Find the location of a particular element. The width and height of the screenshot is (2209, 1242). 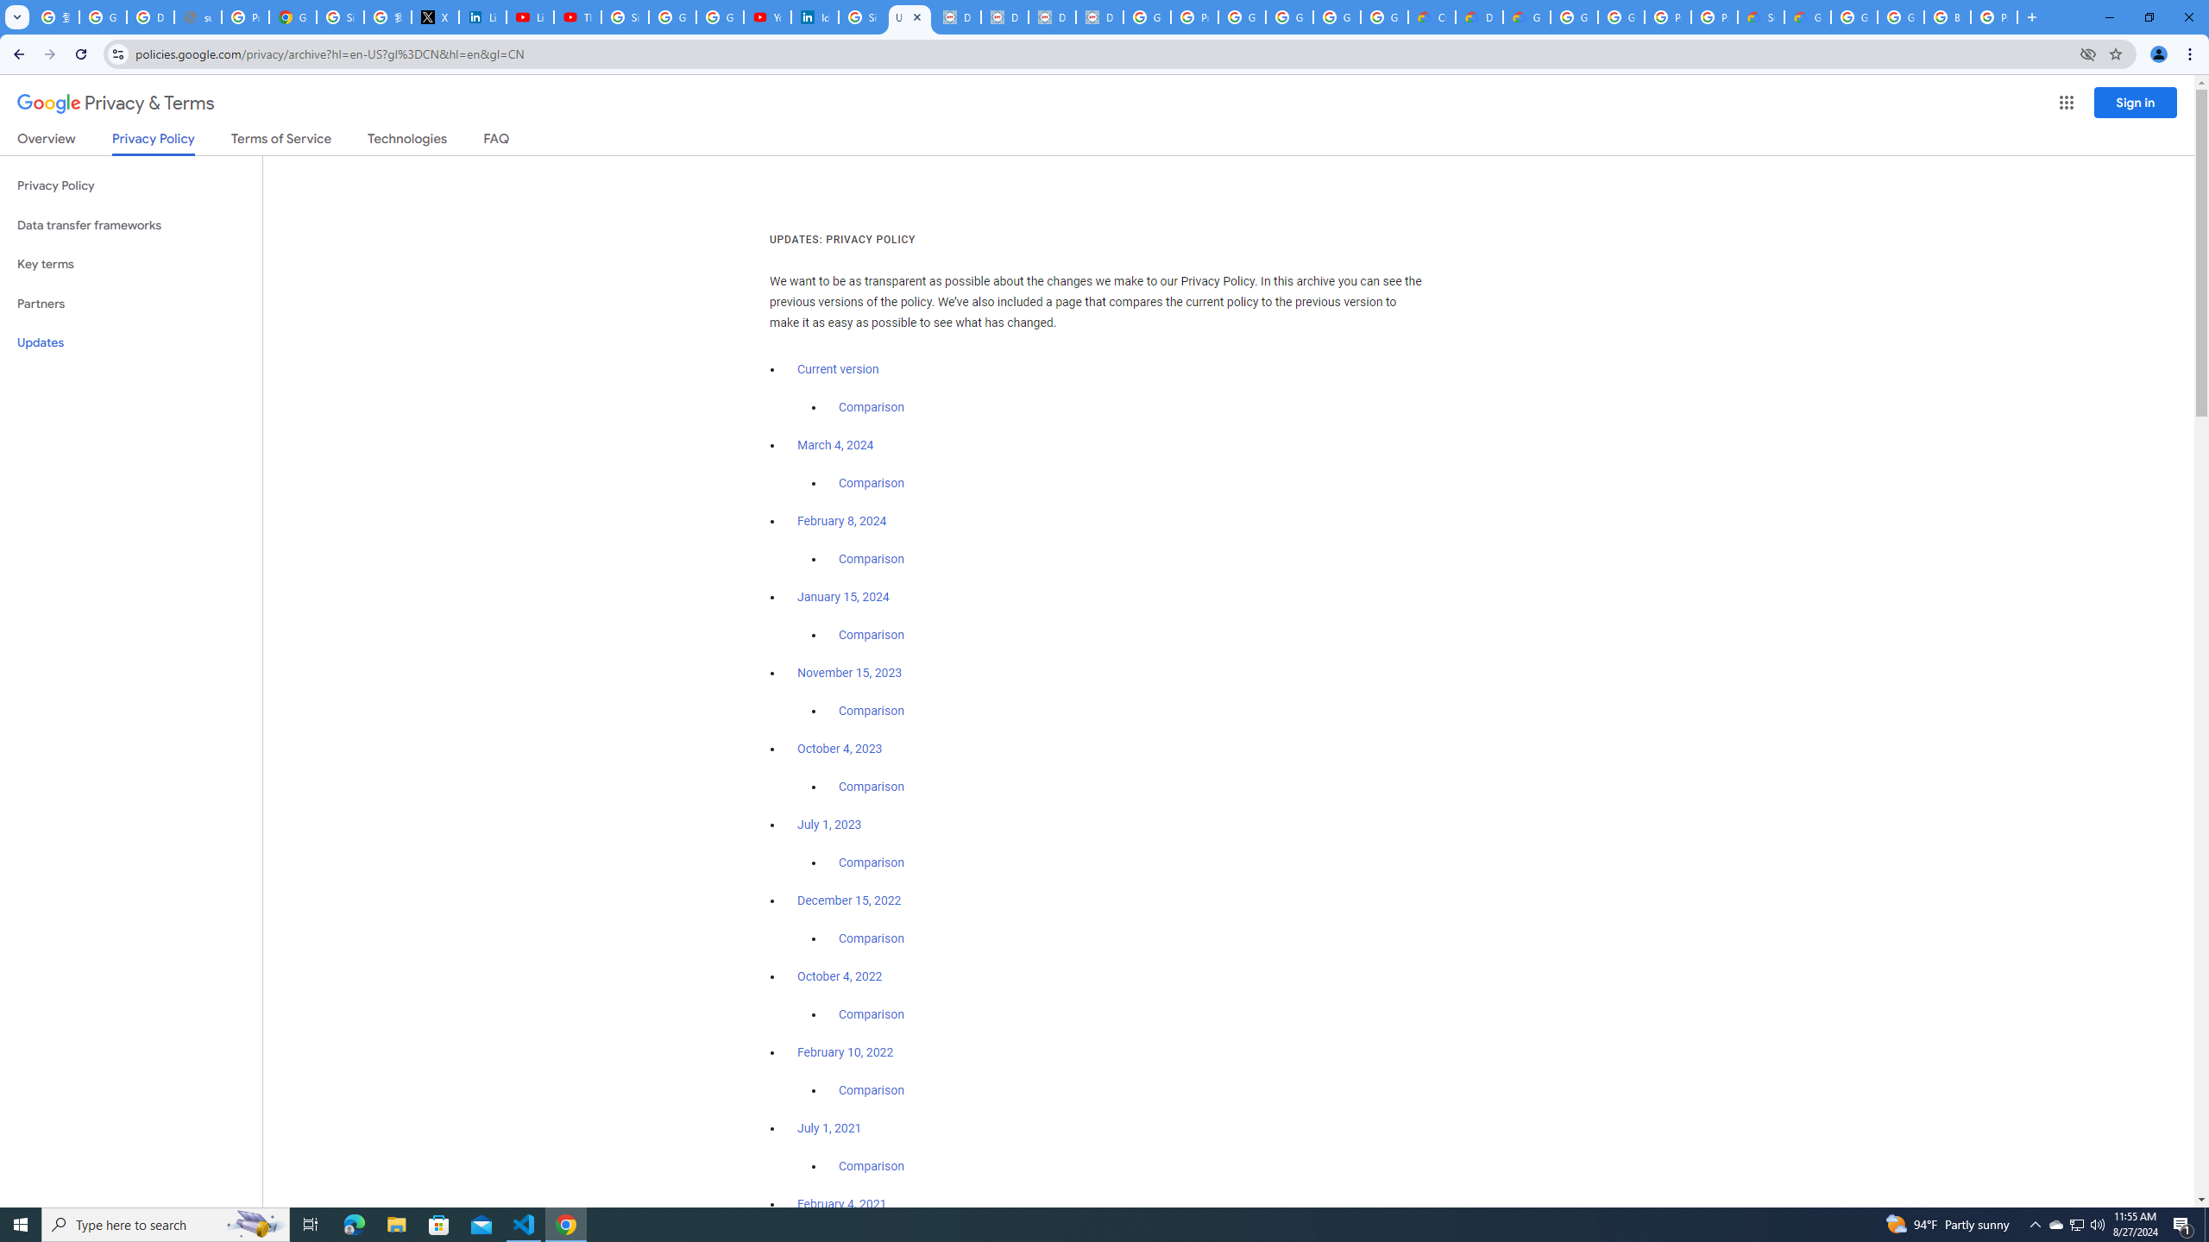

Data Privacy Framework is located at coordinates (1099, 17).